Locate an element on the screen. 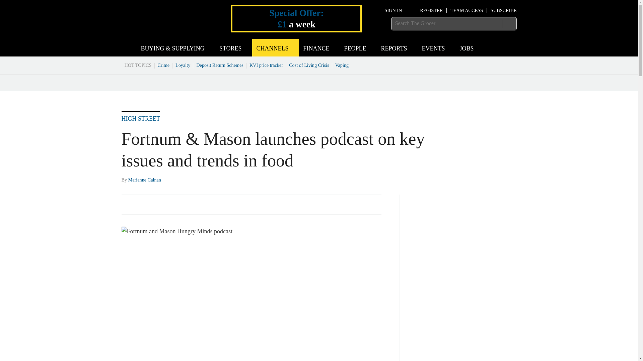 The width and height of the screenshot is (643, 361). KVI price tracker is located at coordinates (266, 65).